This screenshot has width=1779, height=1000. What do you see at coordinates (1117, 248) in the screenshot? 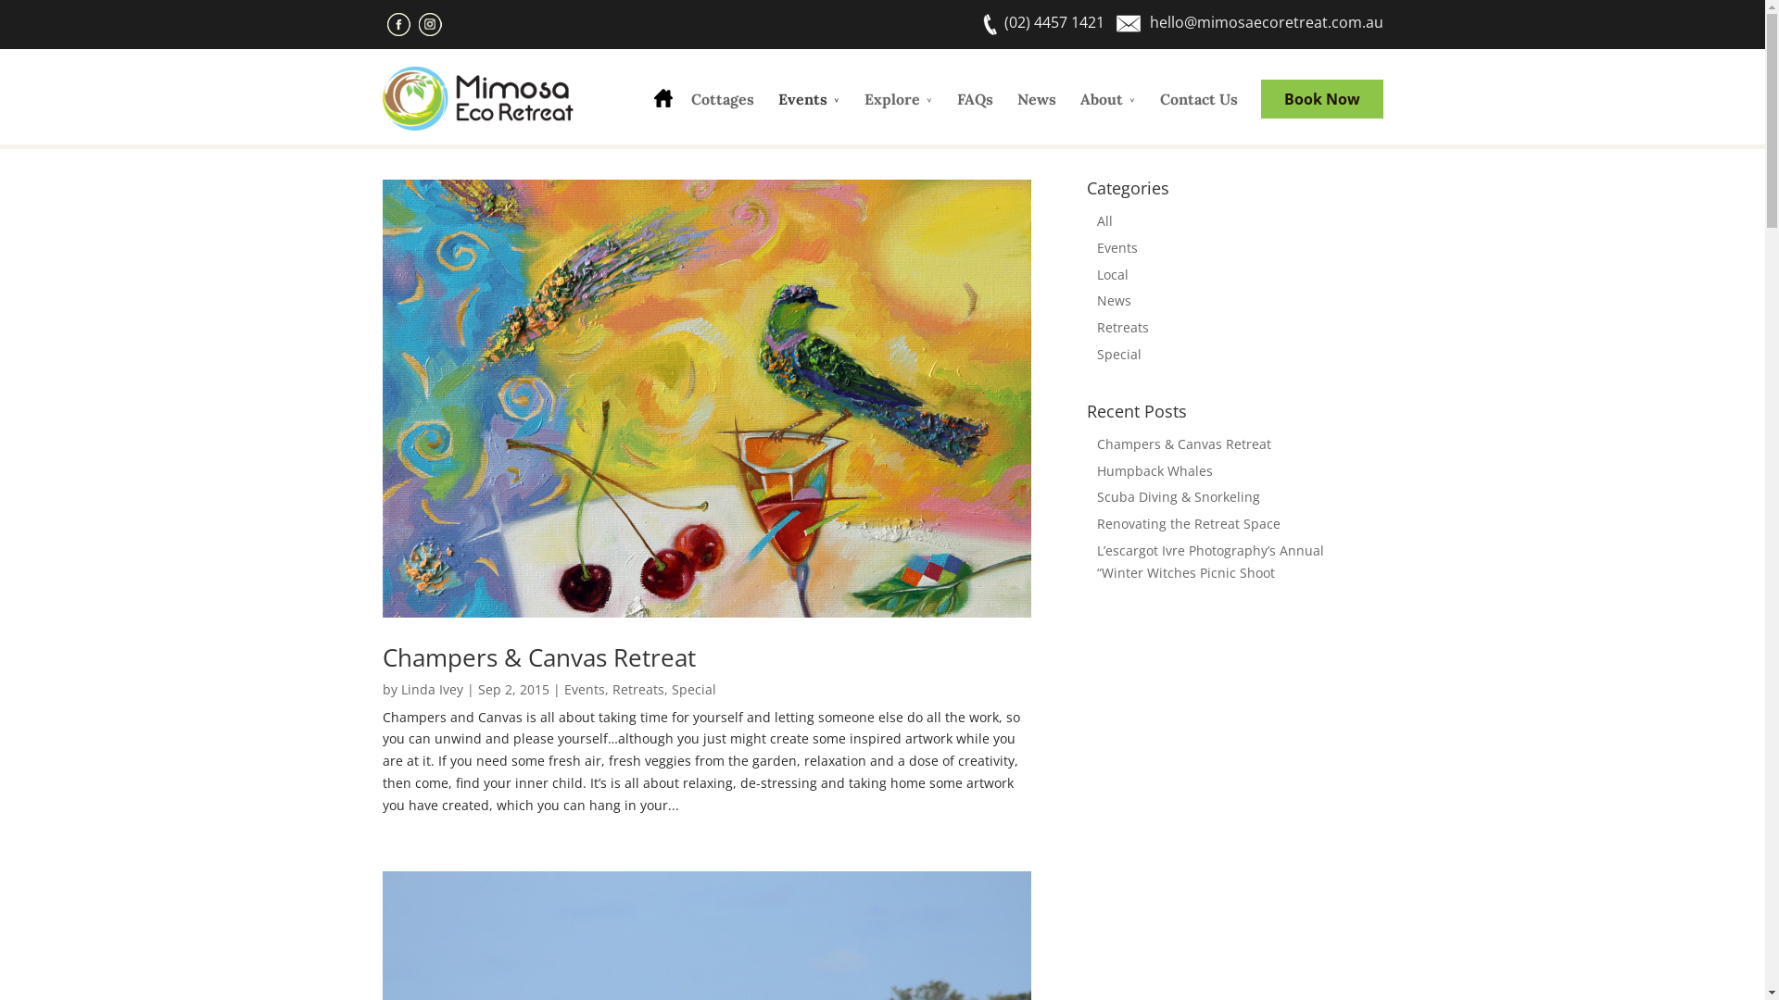
I see `Events` at bounding box center [1117, 248].